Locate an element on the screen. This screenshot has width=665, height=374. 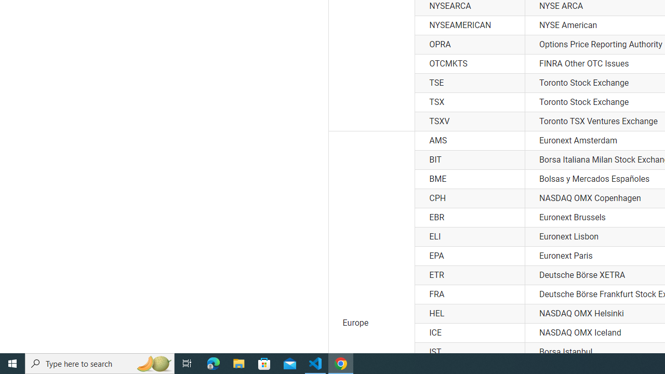
ELI is located at coordinates (470, 237).